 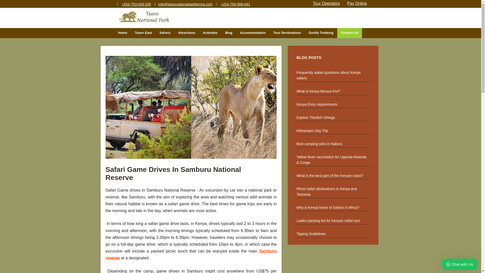 I want to click on Pay Online, so click(x=357, y=3).